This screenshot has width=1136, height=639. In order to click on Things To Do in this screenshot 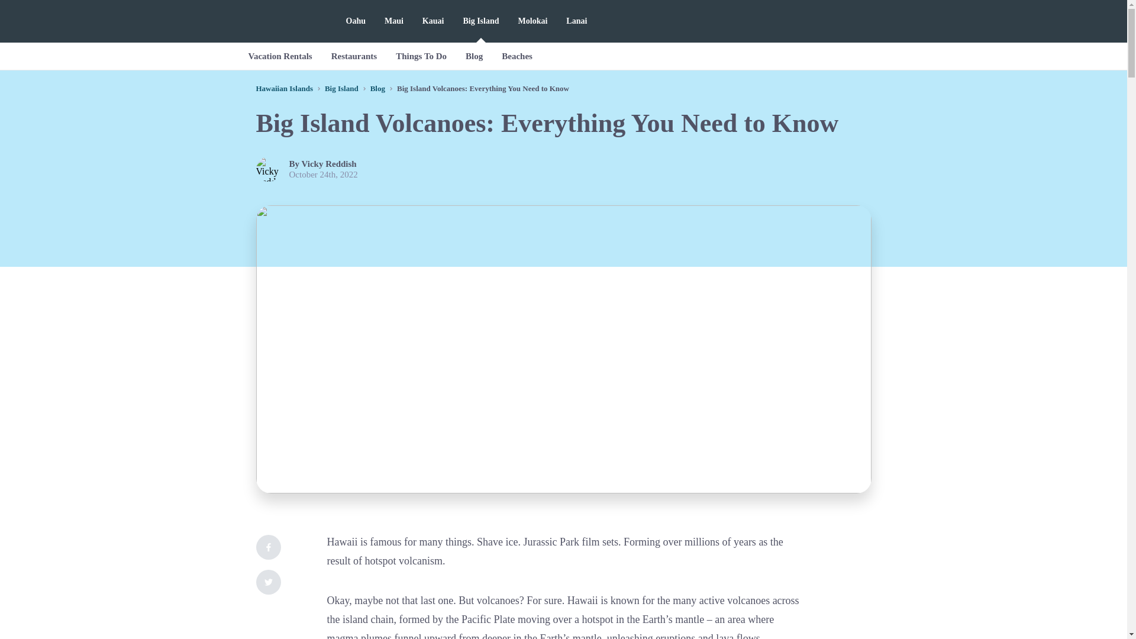, I will do `click(421, 56)`.